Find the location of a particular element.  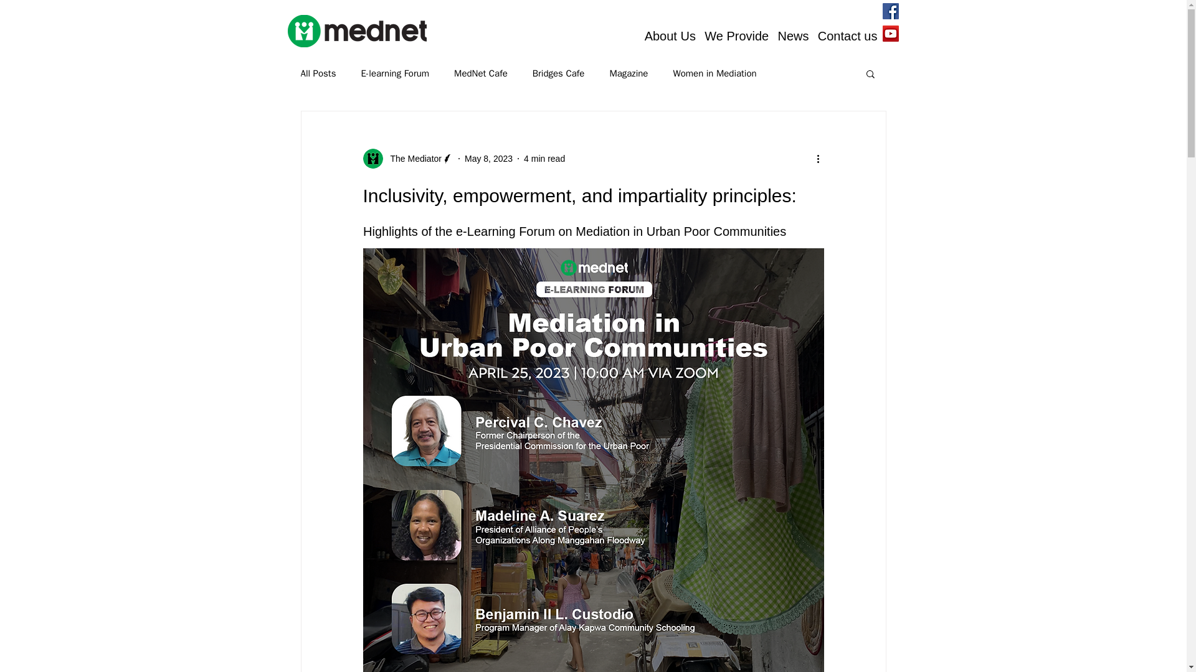

MedNet Cafe is located at coordinates (481, 73).